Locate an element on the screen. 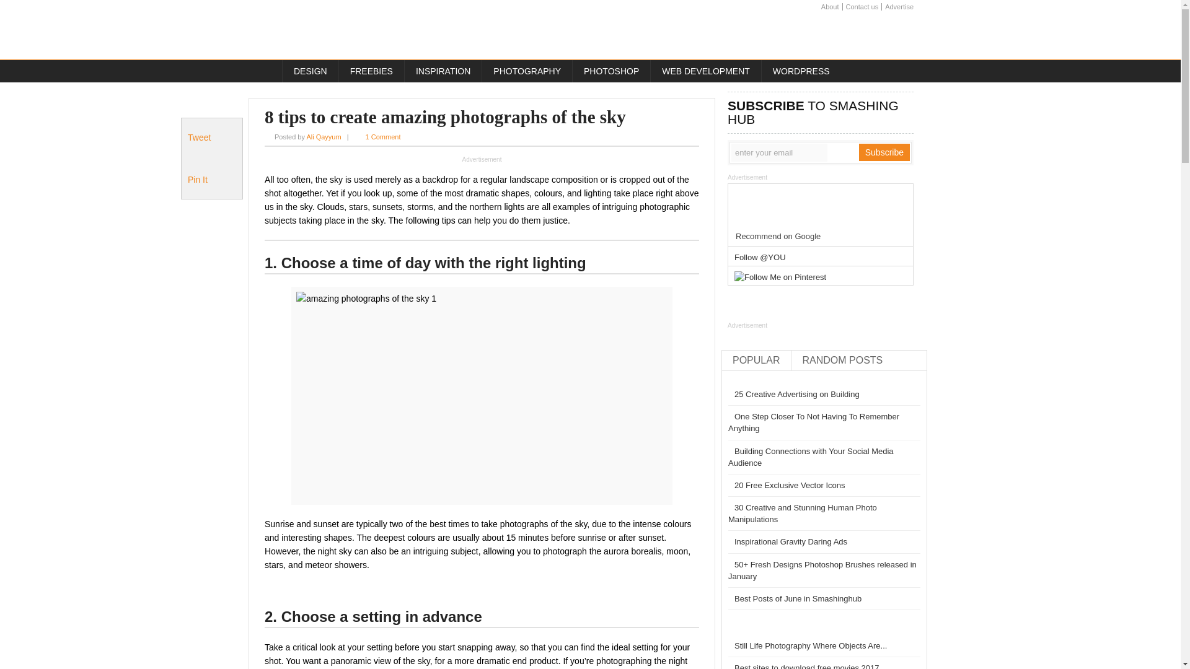 The width and height of the screenshot is (1190, 669). Advertise is located at coordinates (899, 7).